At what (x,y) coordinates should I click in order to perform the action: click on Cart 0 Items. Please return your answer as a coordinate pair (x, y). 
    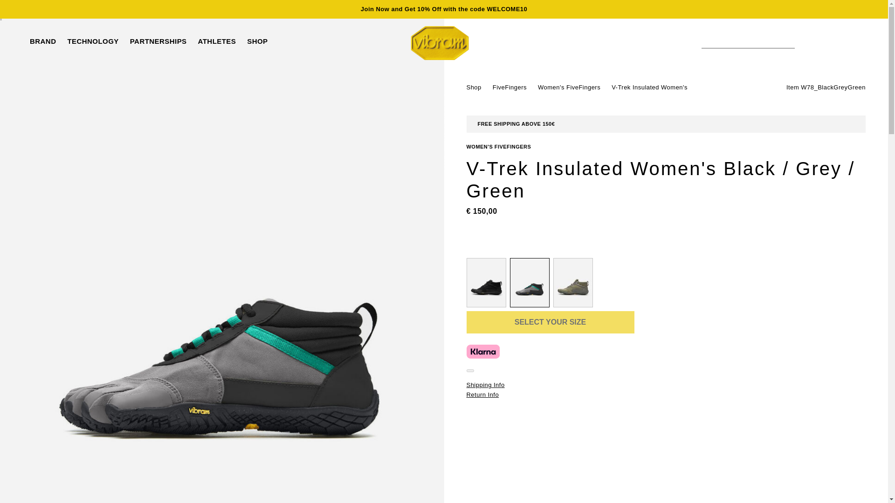
    Looking at the image, I should click on (836, 43).